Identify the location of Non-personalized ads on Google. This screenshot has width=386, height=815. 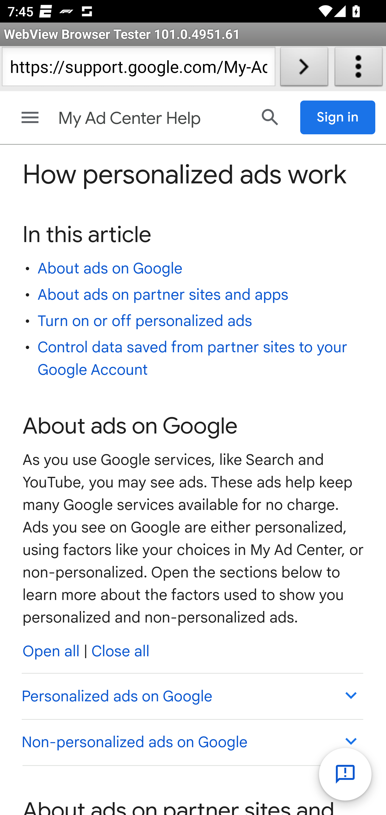
(192, 742).